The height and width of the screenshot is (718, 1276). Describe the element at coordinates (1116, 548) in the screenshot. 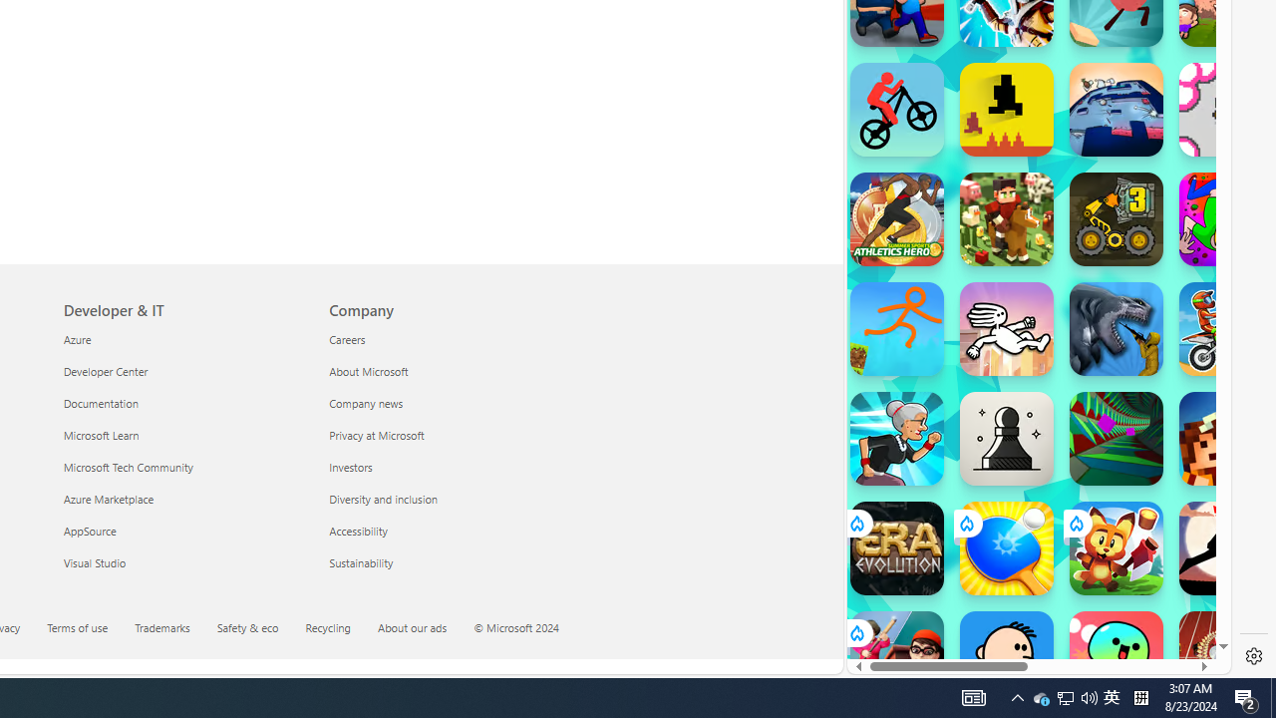

I see `Fox Island Builder Fox Island Builder` at that location.